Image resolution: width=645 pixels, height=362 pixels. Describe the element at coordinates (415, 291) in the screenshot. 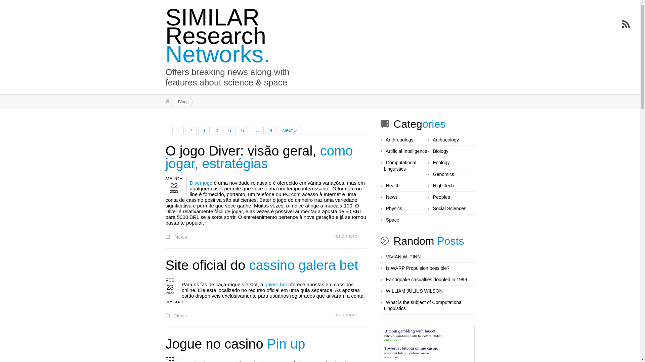

I see `WILLIAM JULIUS WILSON` at that location.